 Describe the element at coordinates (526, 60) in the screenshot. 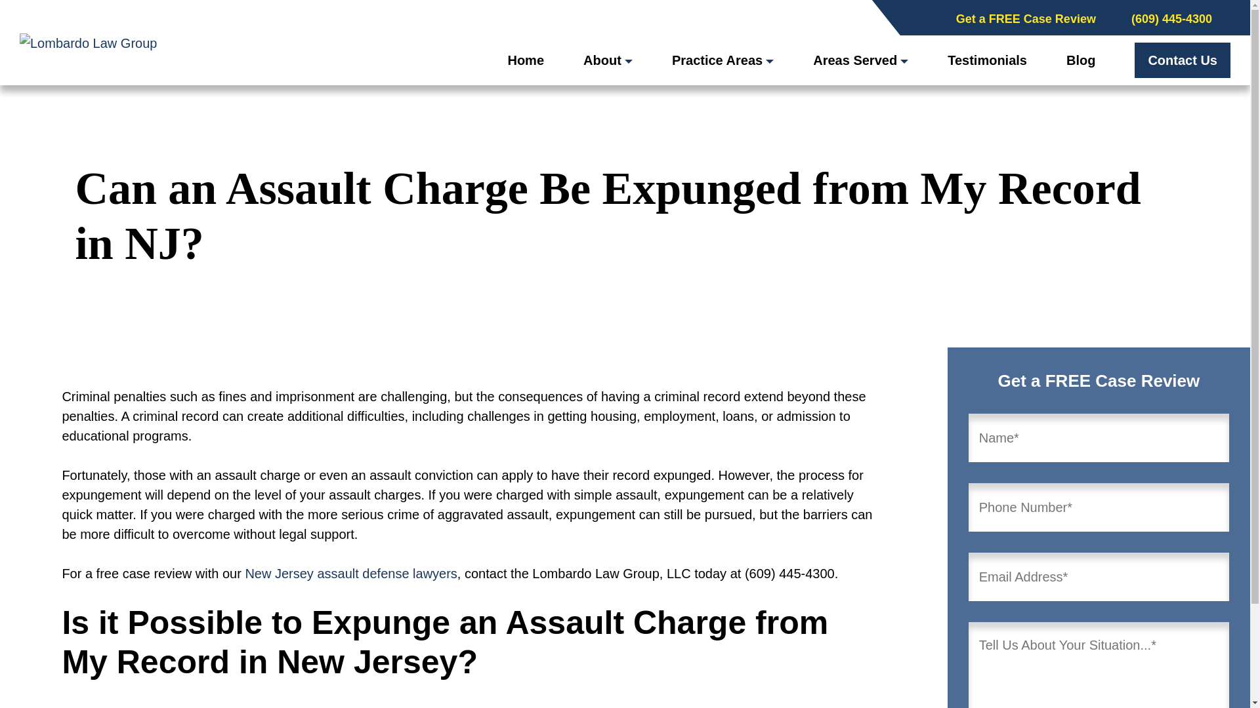

I see `Home` at that location.